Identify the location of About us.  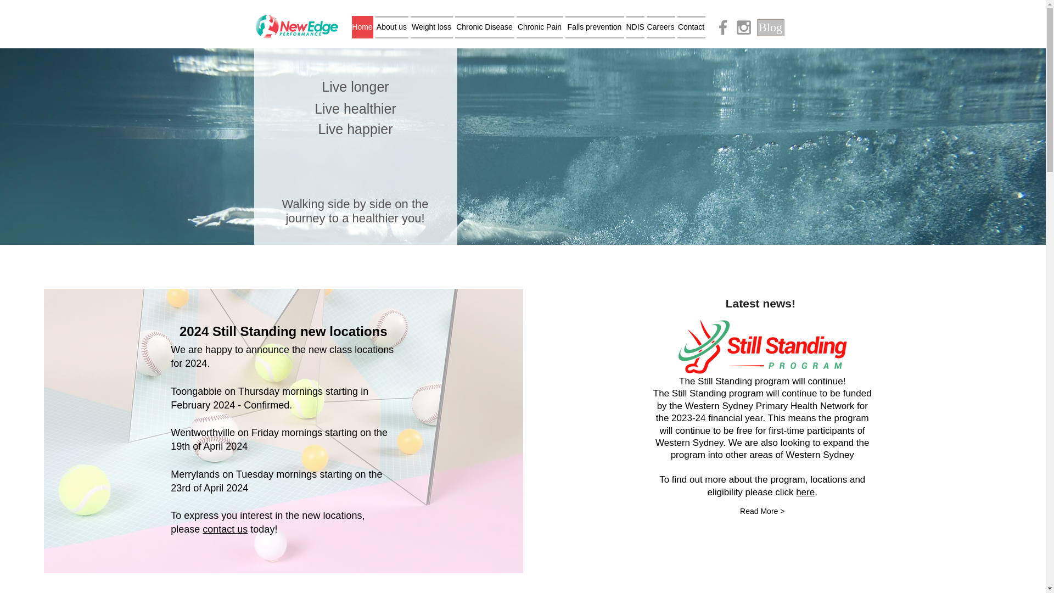
(392, 27).